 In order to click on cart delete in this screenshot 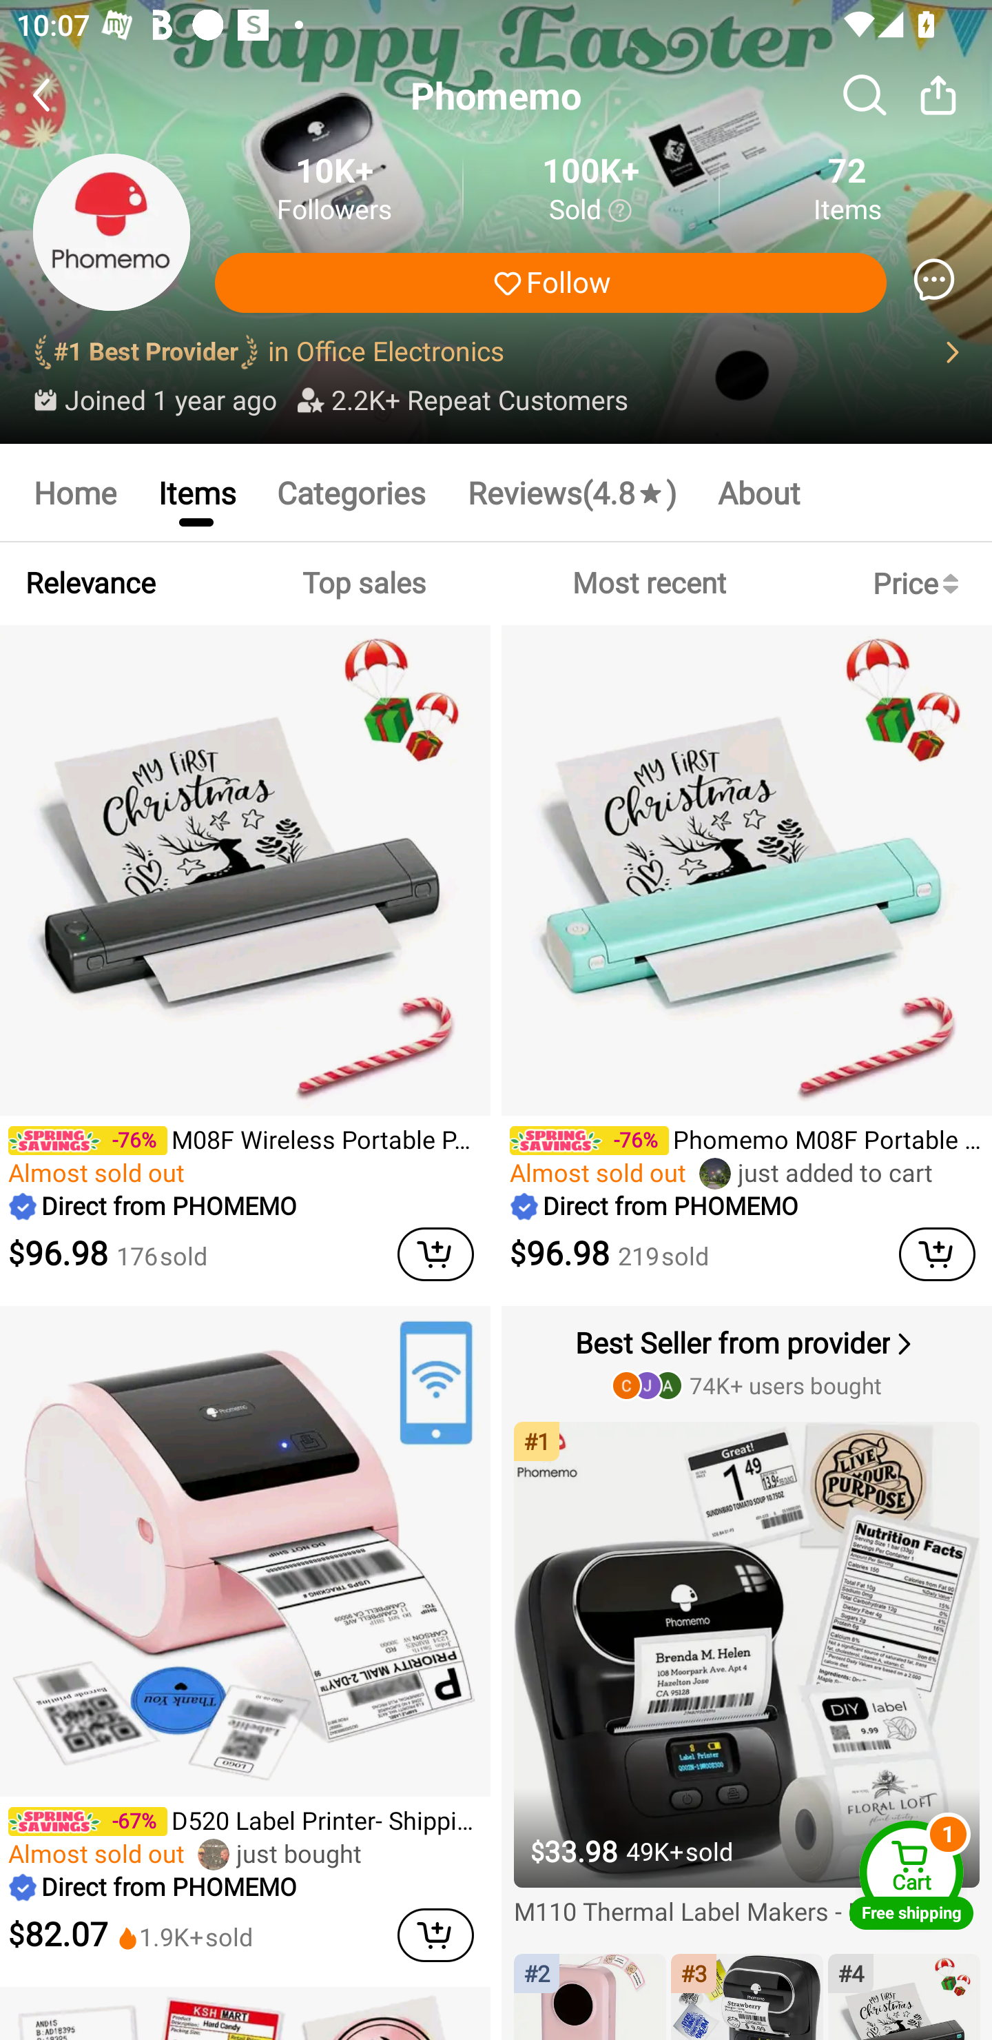, I will do `click(937, 1254)`.